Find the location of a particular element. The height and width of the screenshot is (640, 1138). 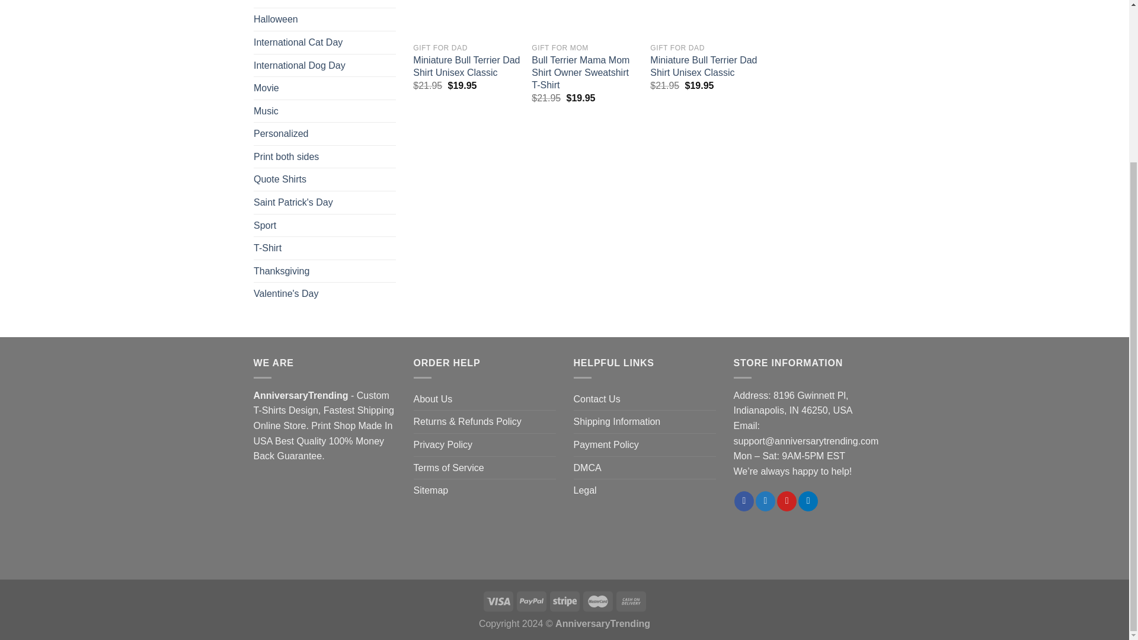

T-Shirt is located at coordinates (325, 248).